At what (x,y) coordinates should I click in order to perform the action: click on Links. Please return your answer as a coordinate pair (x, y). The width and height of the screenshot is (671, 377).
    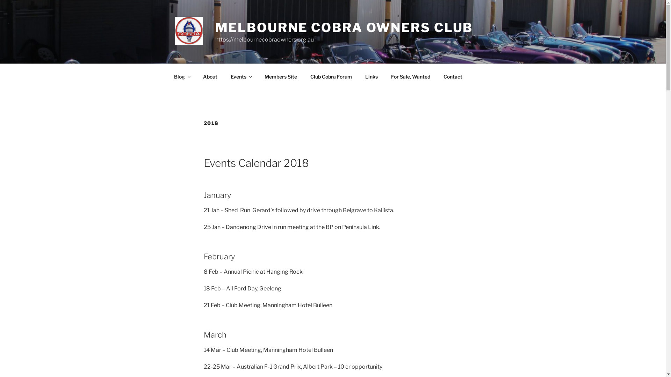
    Looking at the image, I should click on (372, 76).